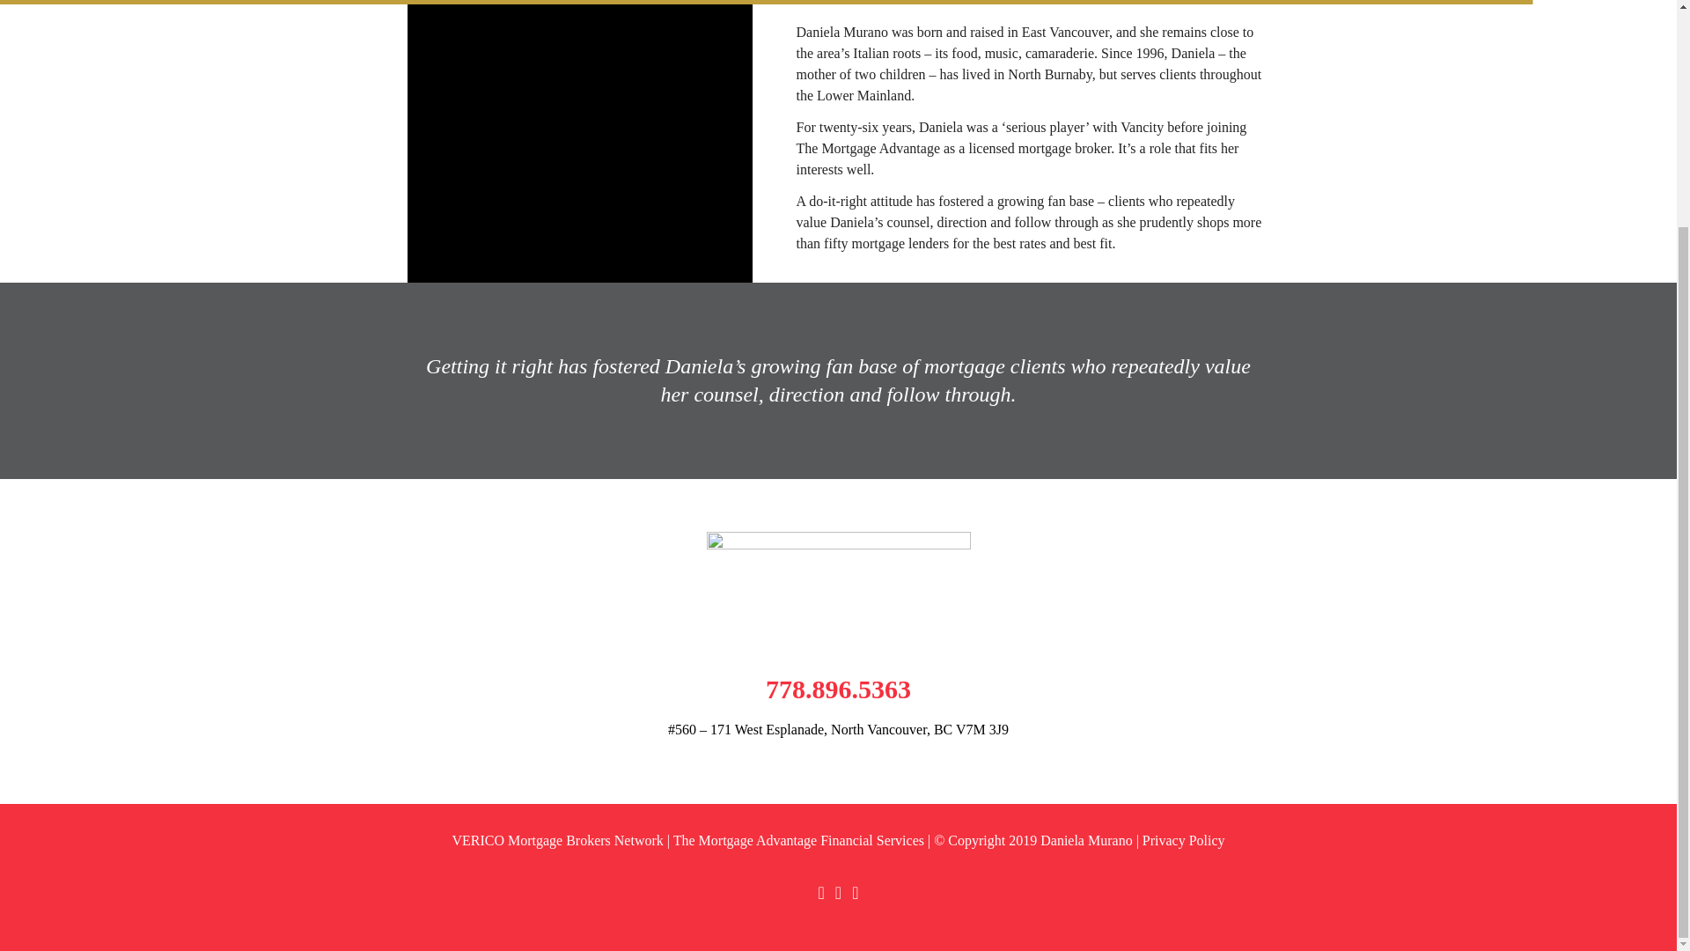  I want to click on VERICO Mortgage Brokers Network, so click(556, 840).